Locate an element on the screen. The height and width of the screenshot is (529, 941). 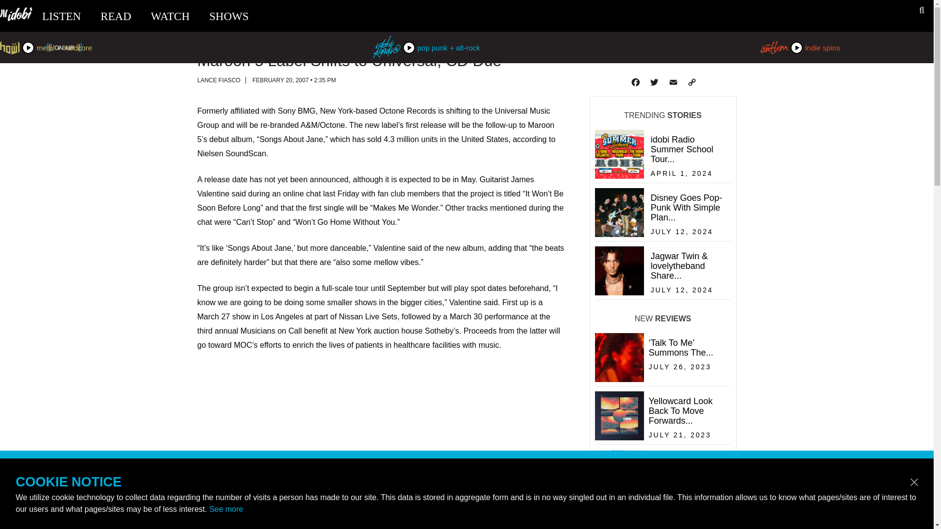
SHOWS is located at coordinates (229, 16).